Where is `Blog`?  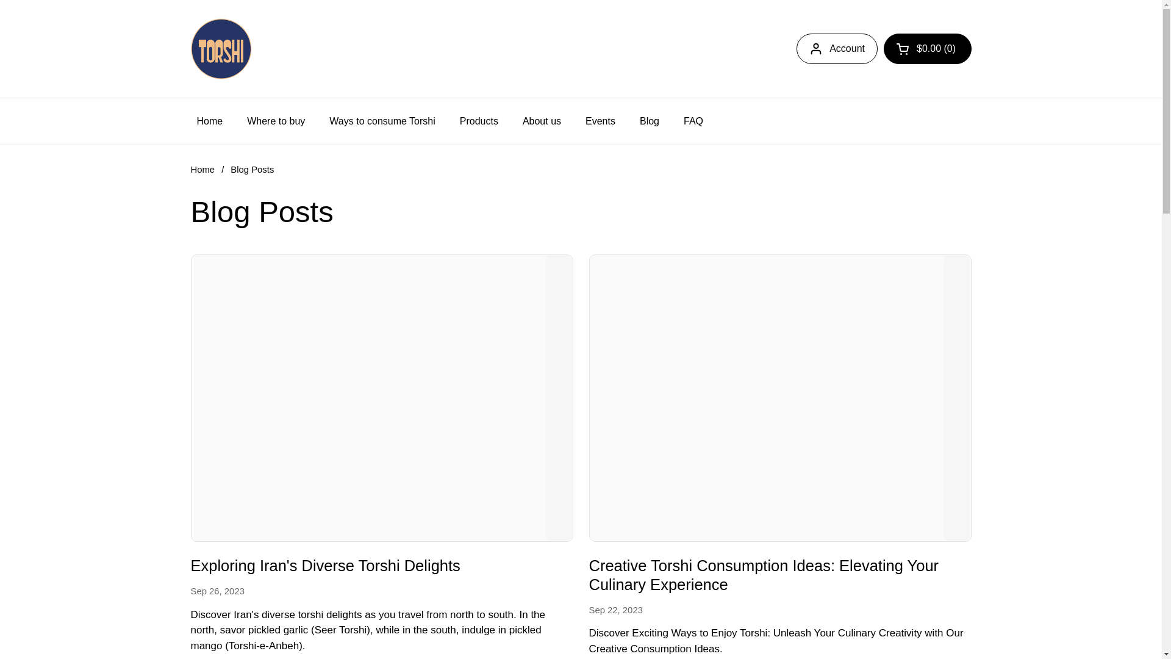 Blog is located at coordinates (649, 121).